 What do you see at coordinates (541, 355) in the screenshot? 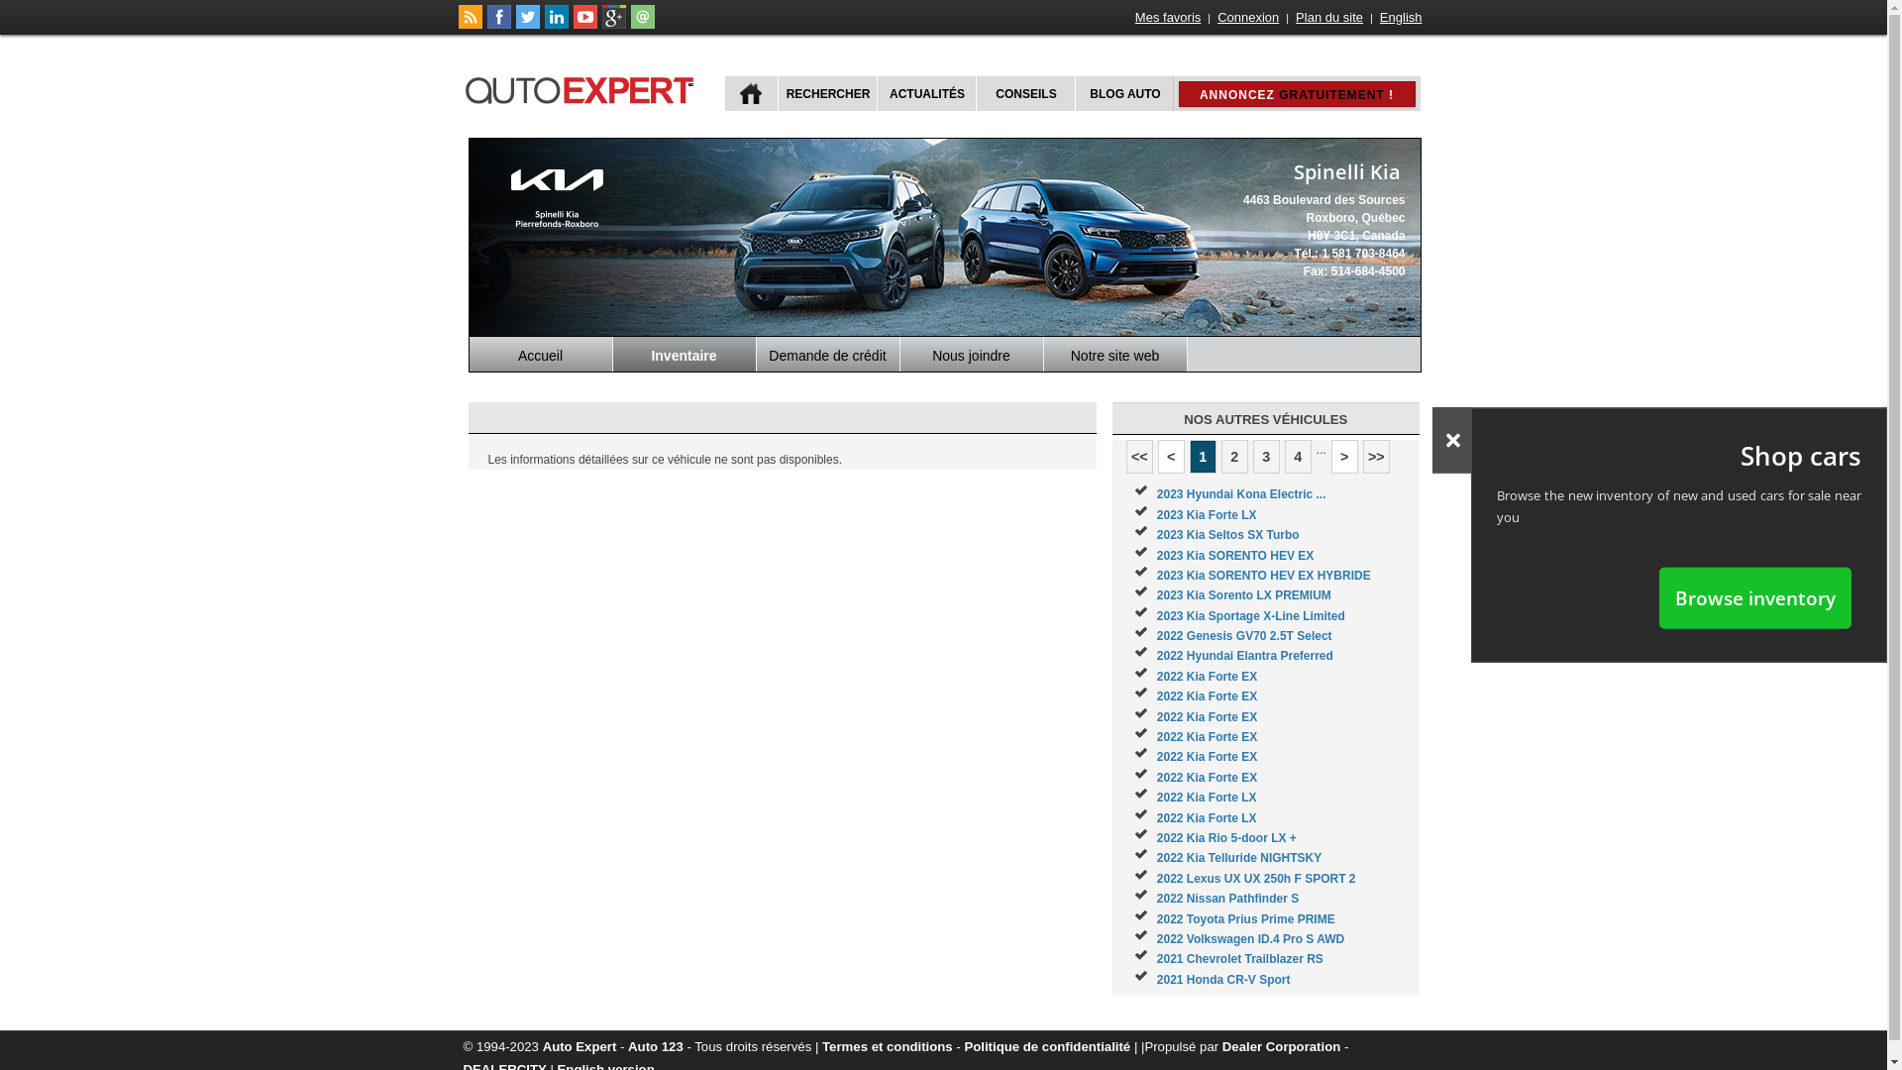
I see `Accueil` at bounding box center [541, 355].